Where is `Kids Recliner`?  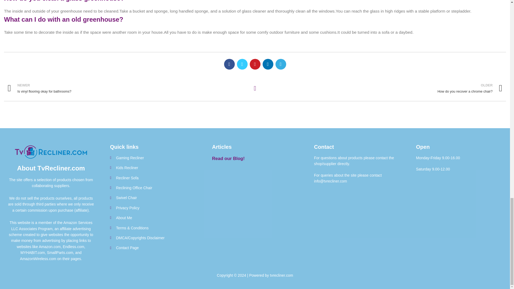 Kids Recliner is located at coordinates (153, 218).